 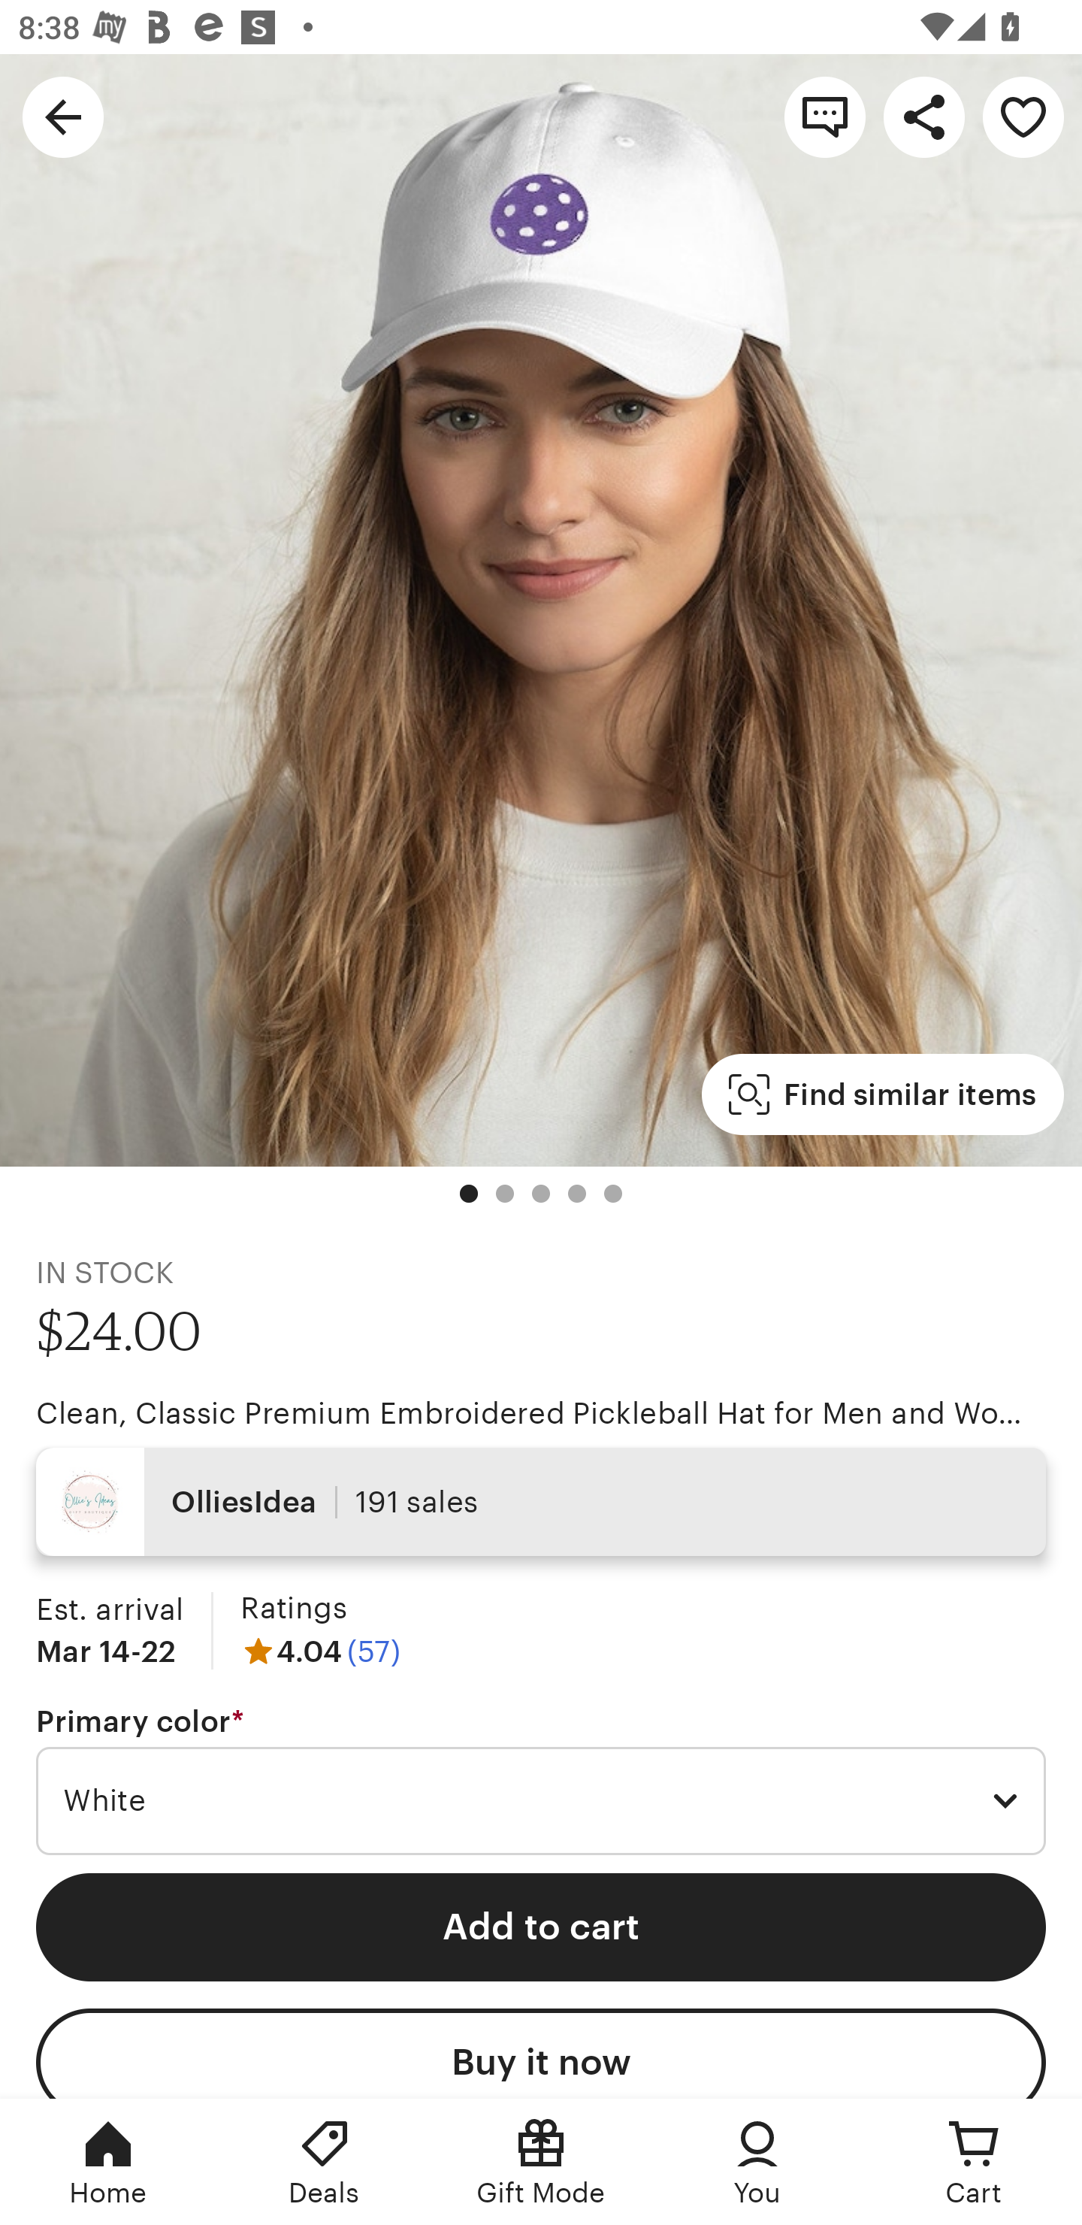 What do you see at coordinates (882, 1094) in the screenshot?
I see `Find similar items` at bounding box center [882, 1094].